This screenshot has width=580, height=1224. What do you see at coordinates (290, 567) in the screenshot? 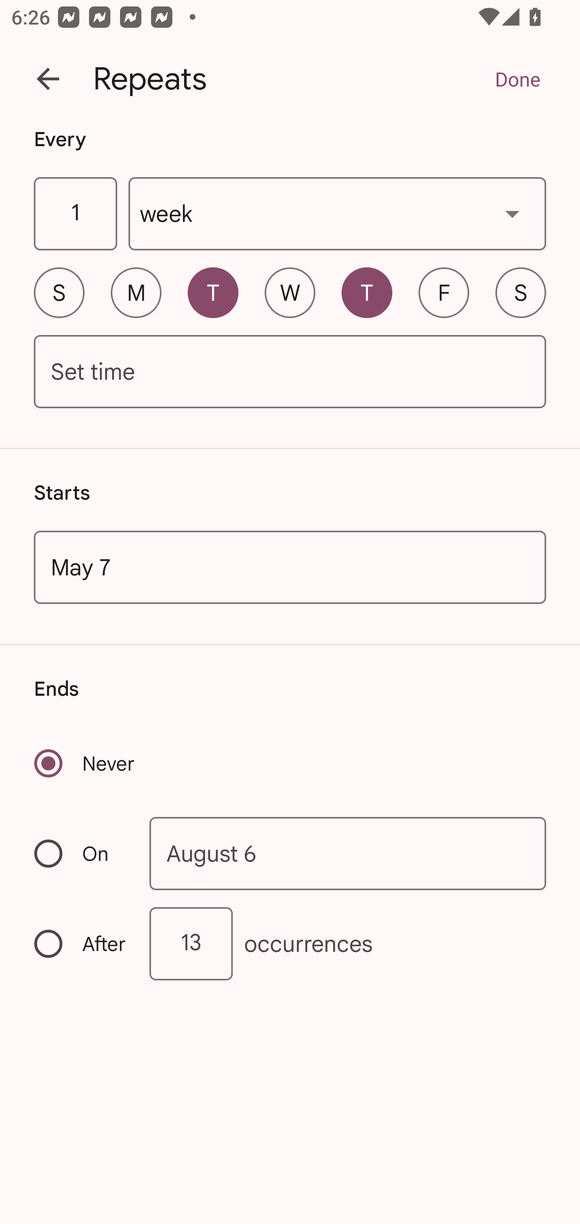
I see `May 7` at bounding box center [290, 567].